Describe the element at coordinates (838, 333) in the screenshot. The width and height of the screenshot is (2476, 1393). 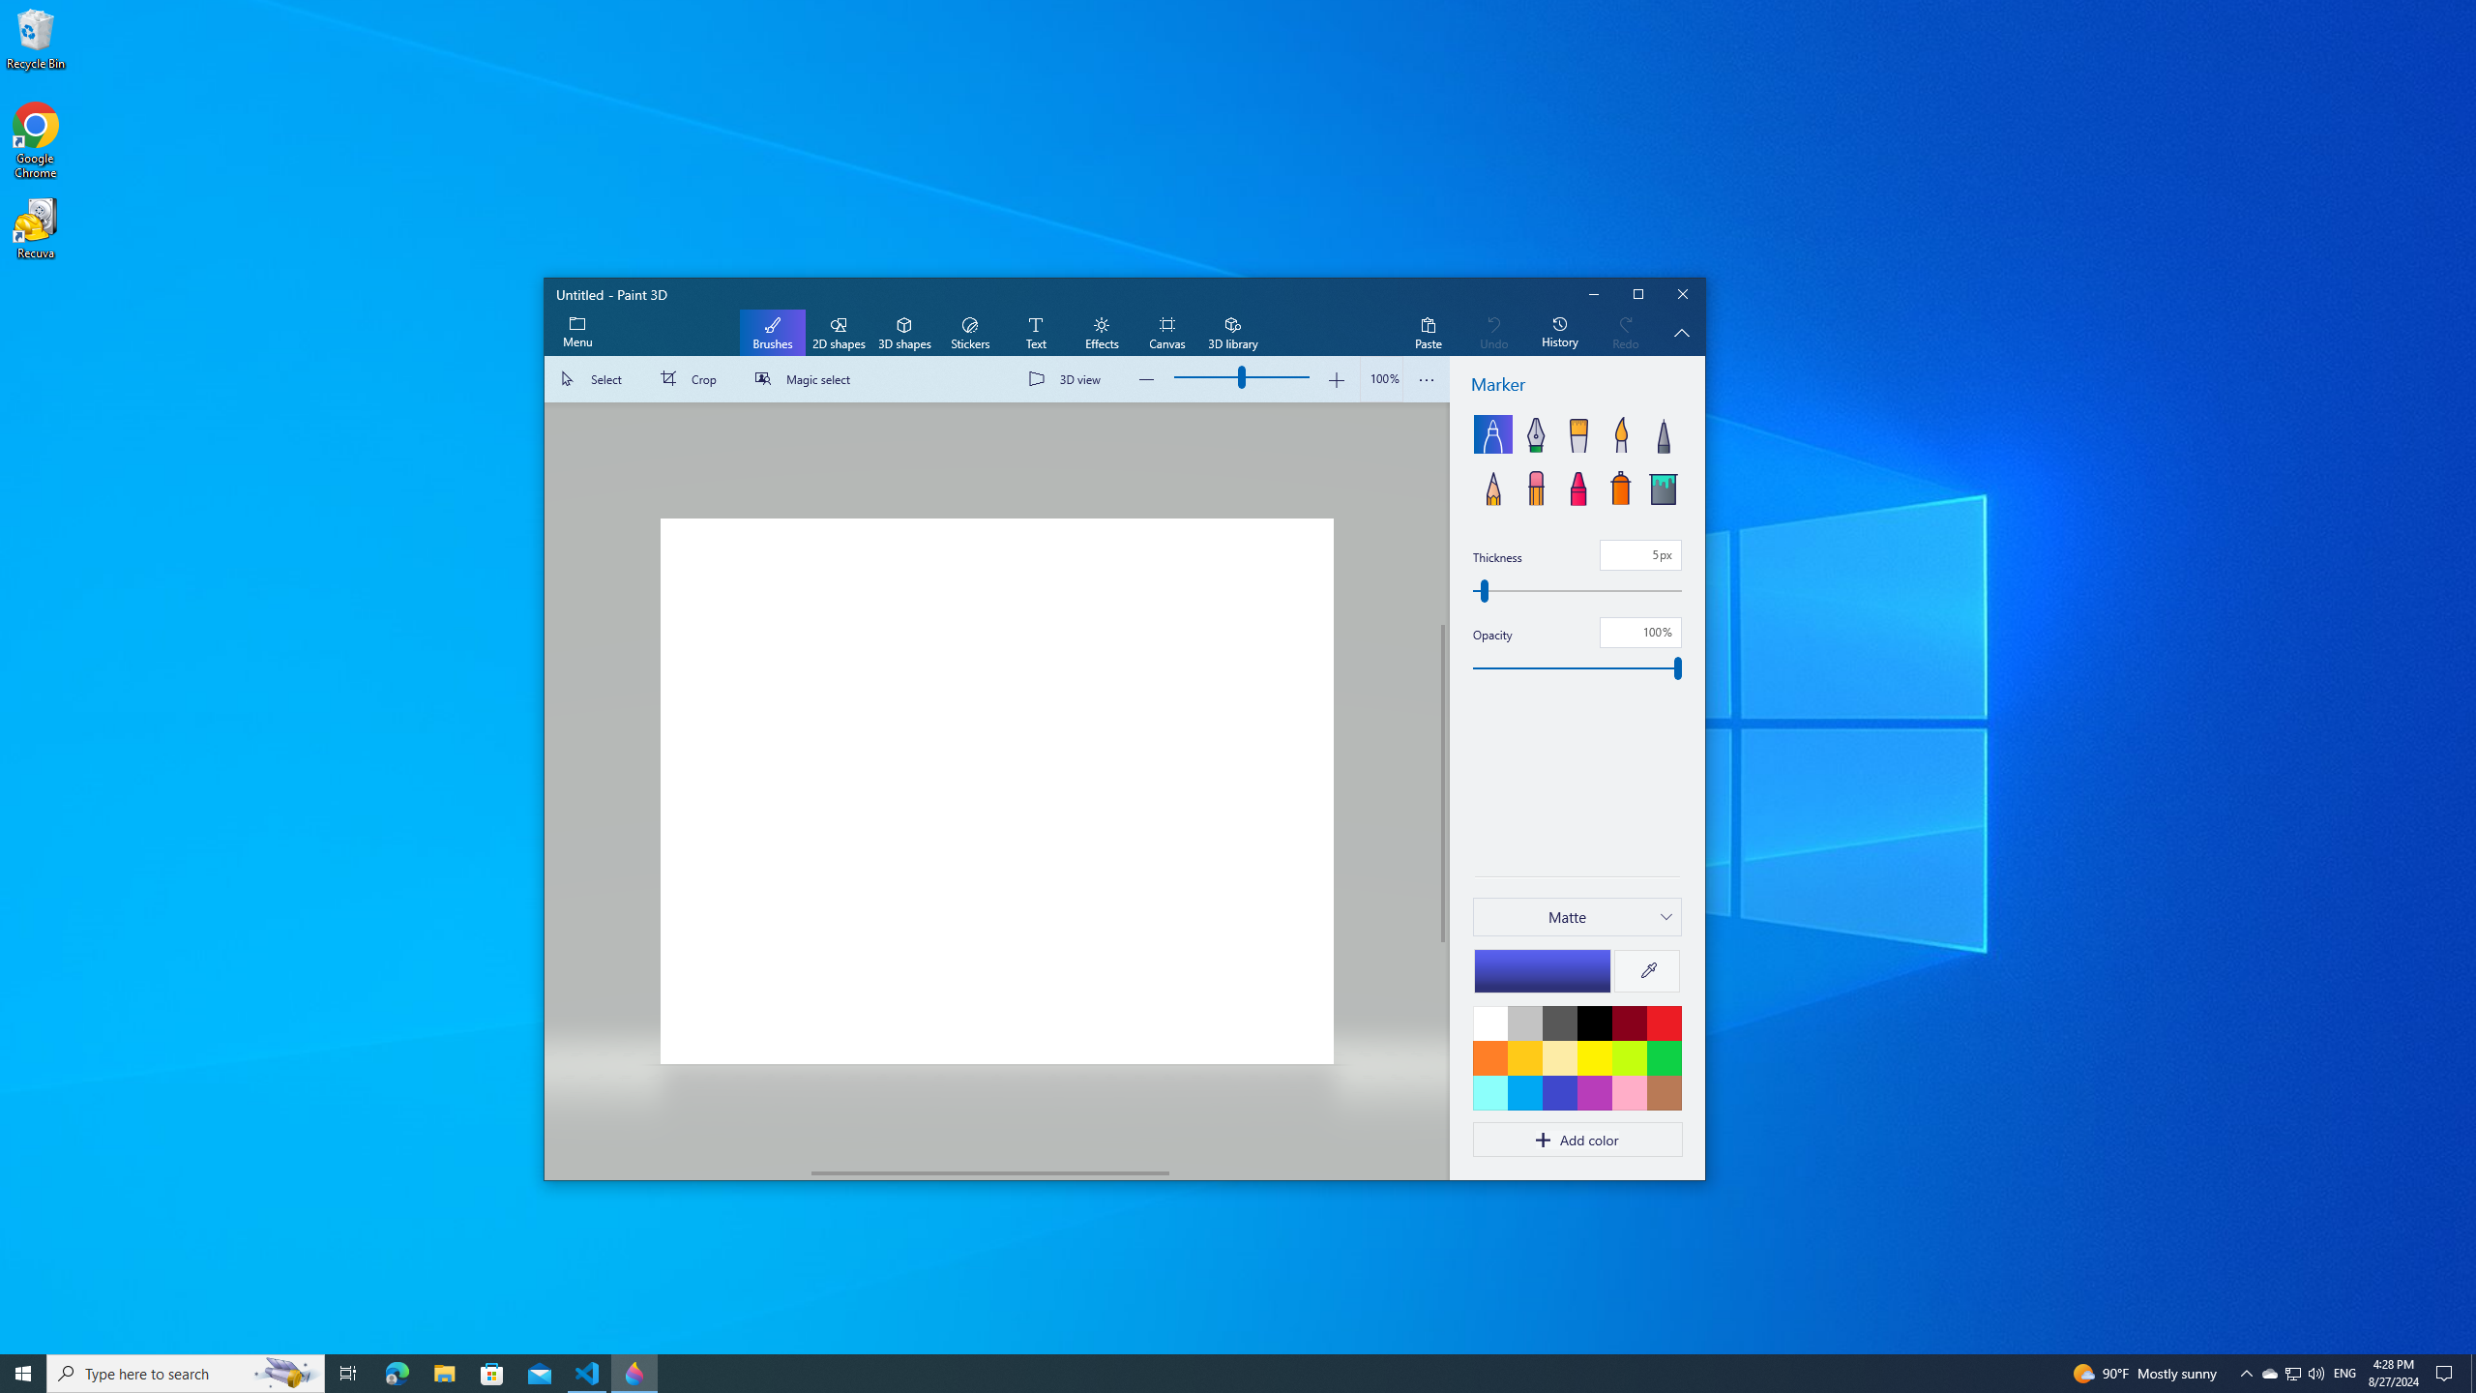
I see `2D shapes` at that location.